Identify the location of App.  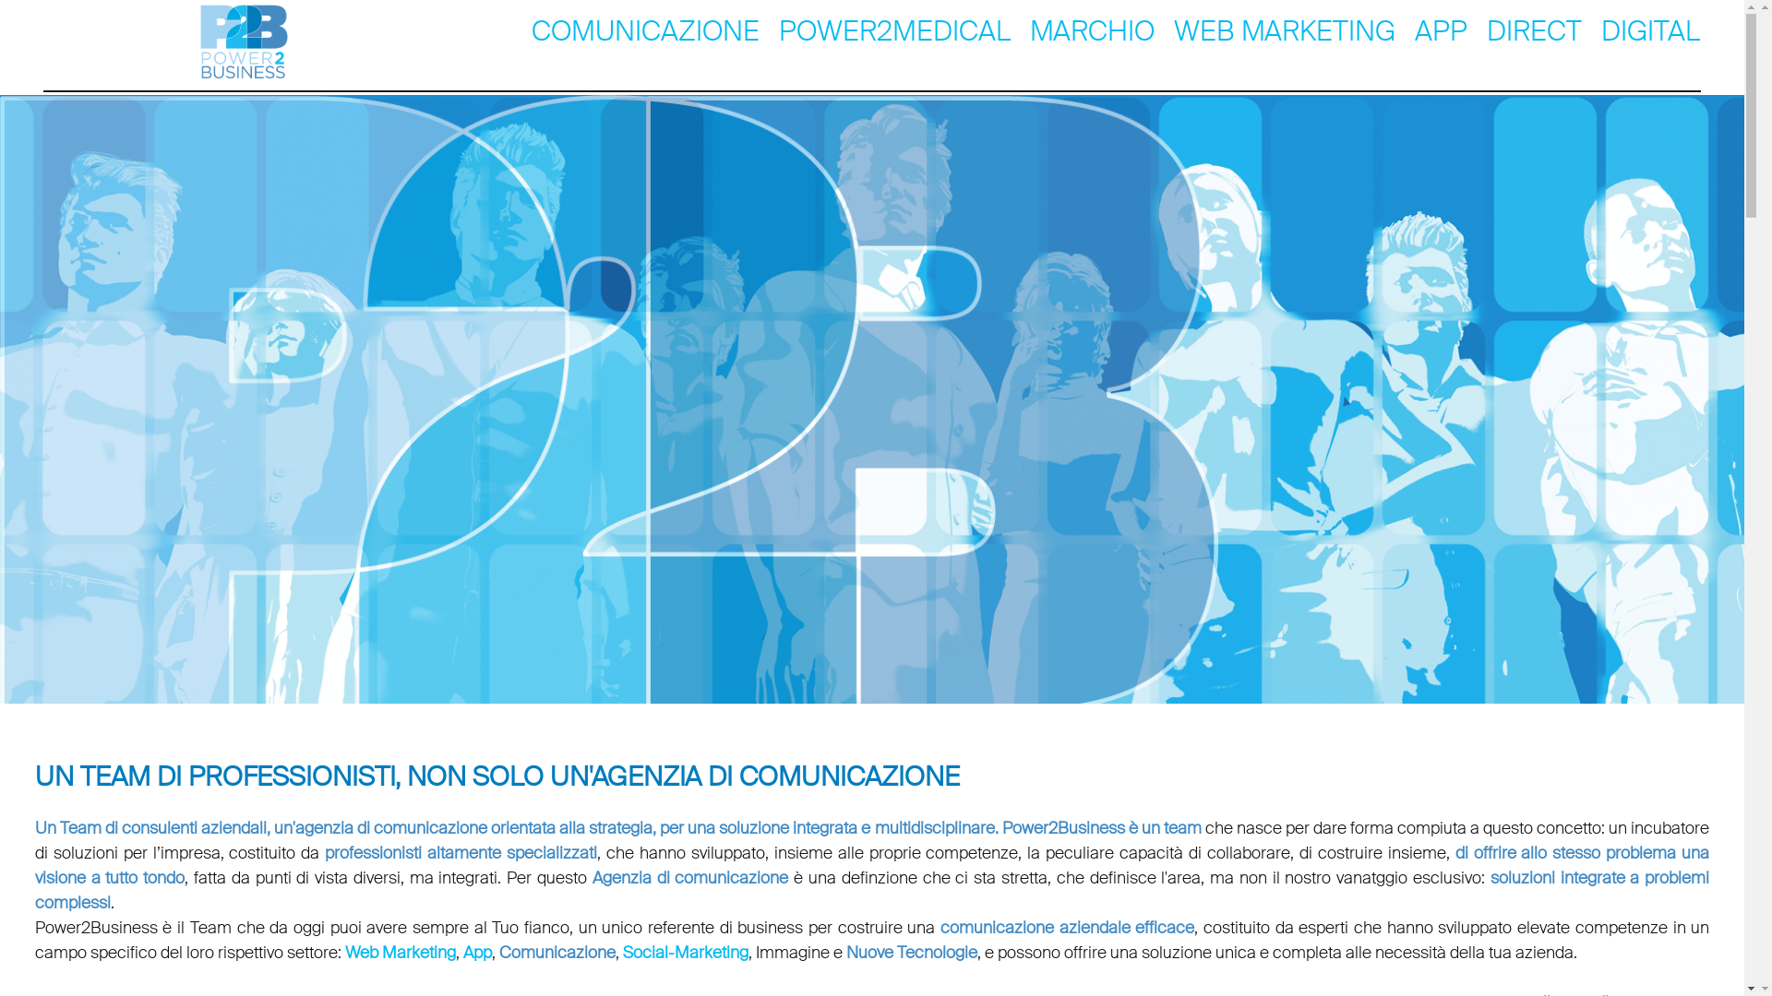
(478, 953).